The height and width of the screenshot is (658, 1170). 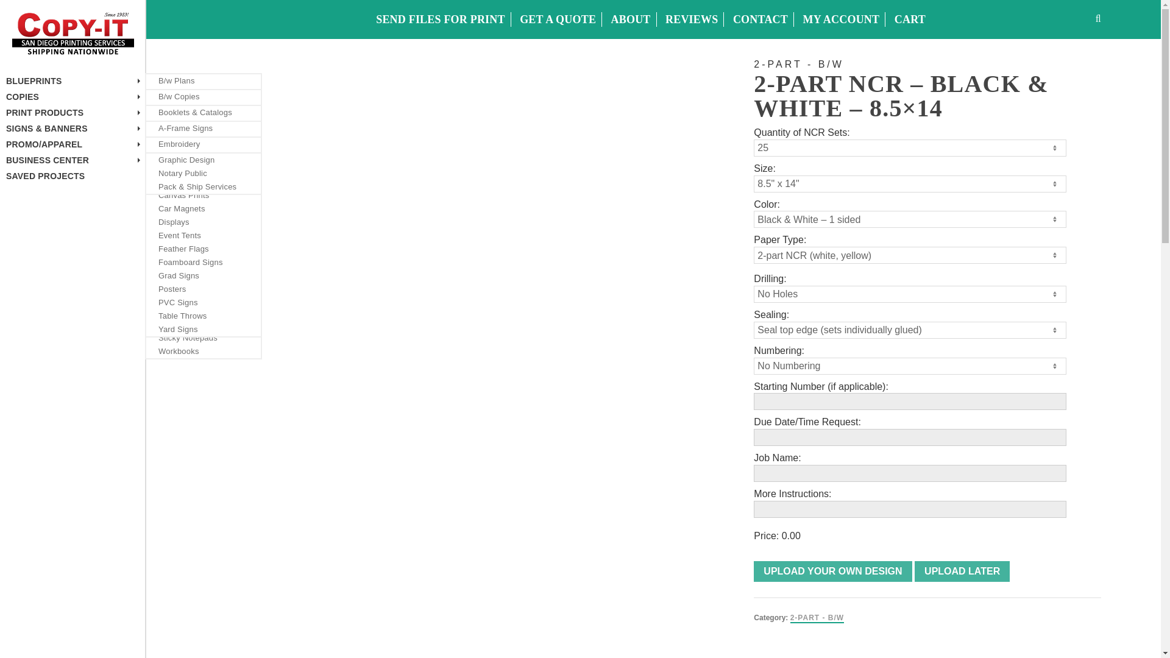 I want to click on Envelopes, so click(x=204, y=166).